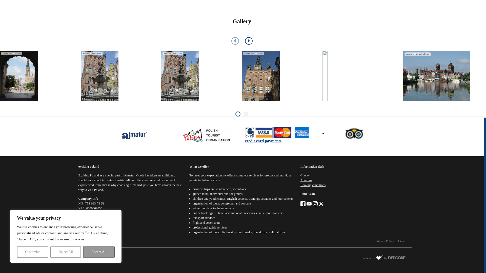 Image resolution: width=486 pixels, height=273 pixels. What do you see at coordinates (315, 203) in the screenshot?
I see `Find us on Instagram` at bounding box center [315, 203].